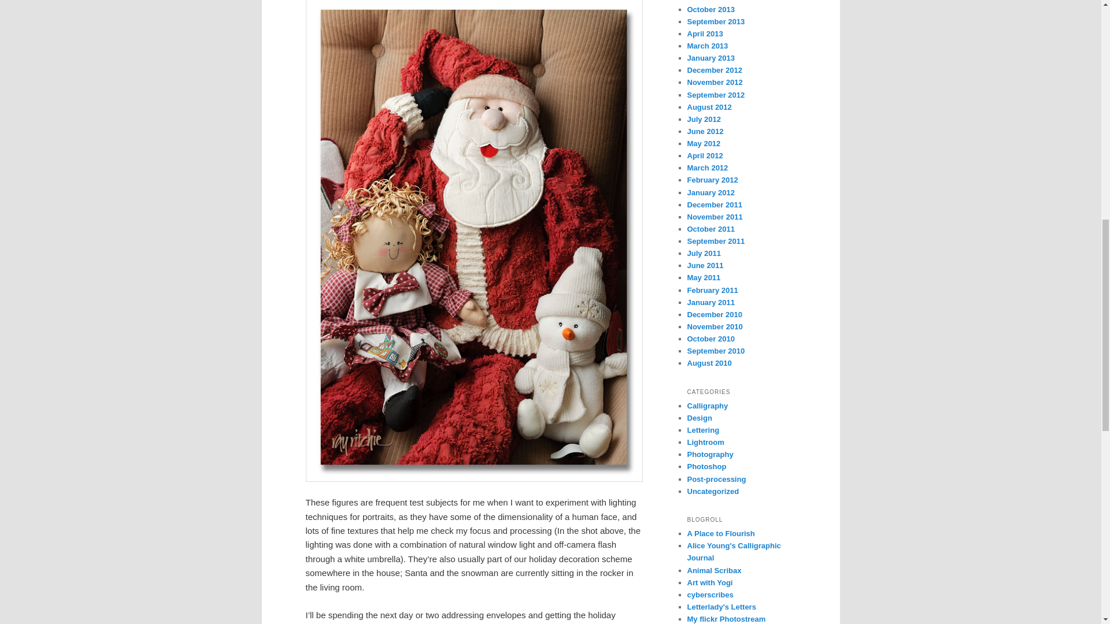 Image resolution: width=1110 pixels, height=624 pixels. I want to click on November 2012, so click(715, 82).